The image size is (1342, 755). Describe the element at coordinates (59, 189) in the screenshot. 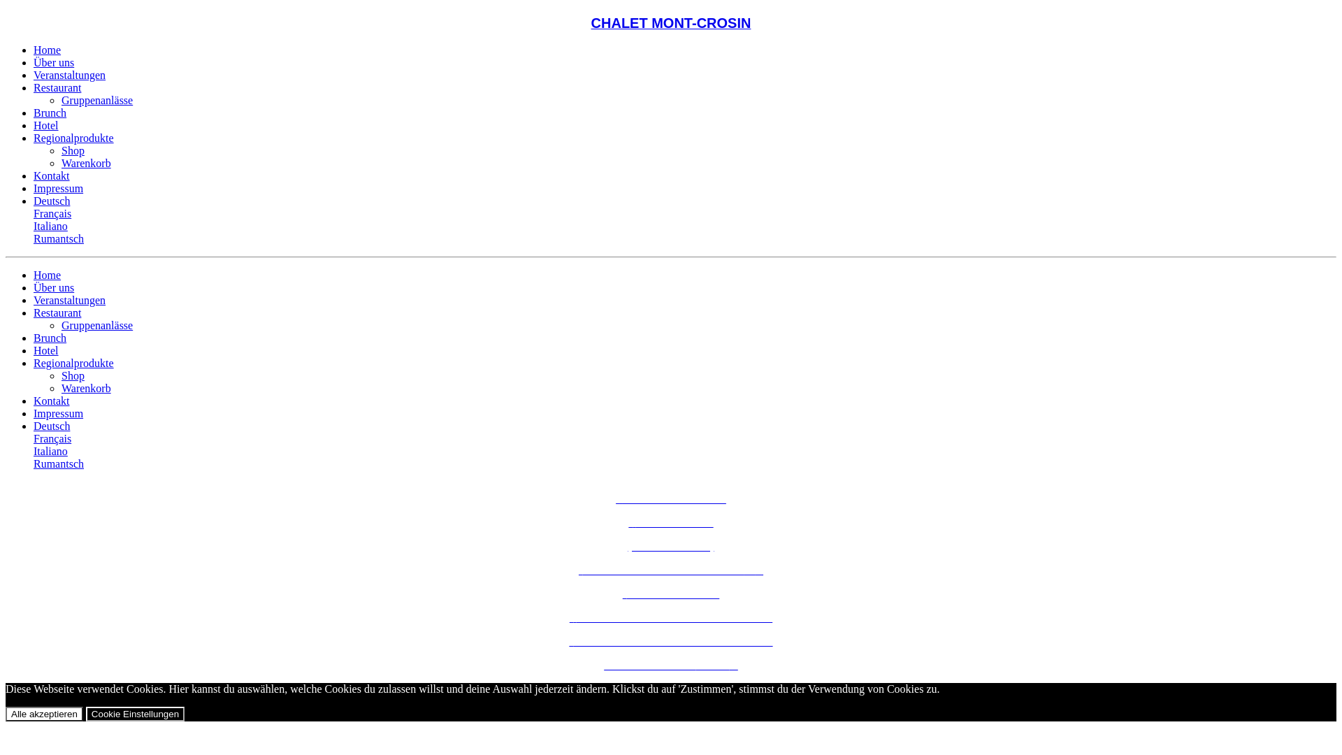

I see `Impressum` at that location.